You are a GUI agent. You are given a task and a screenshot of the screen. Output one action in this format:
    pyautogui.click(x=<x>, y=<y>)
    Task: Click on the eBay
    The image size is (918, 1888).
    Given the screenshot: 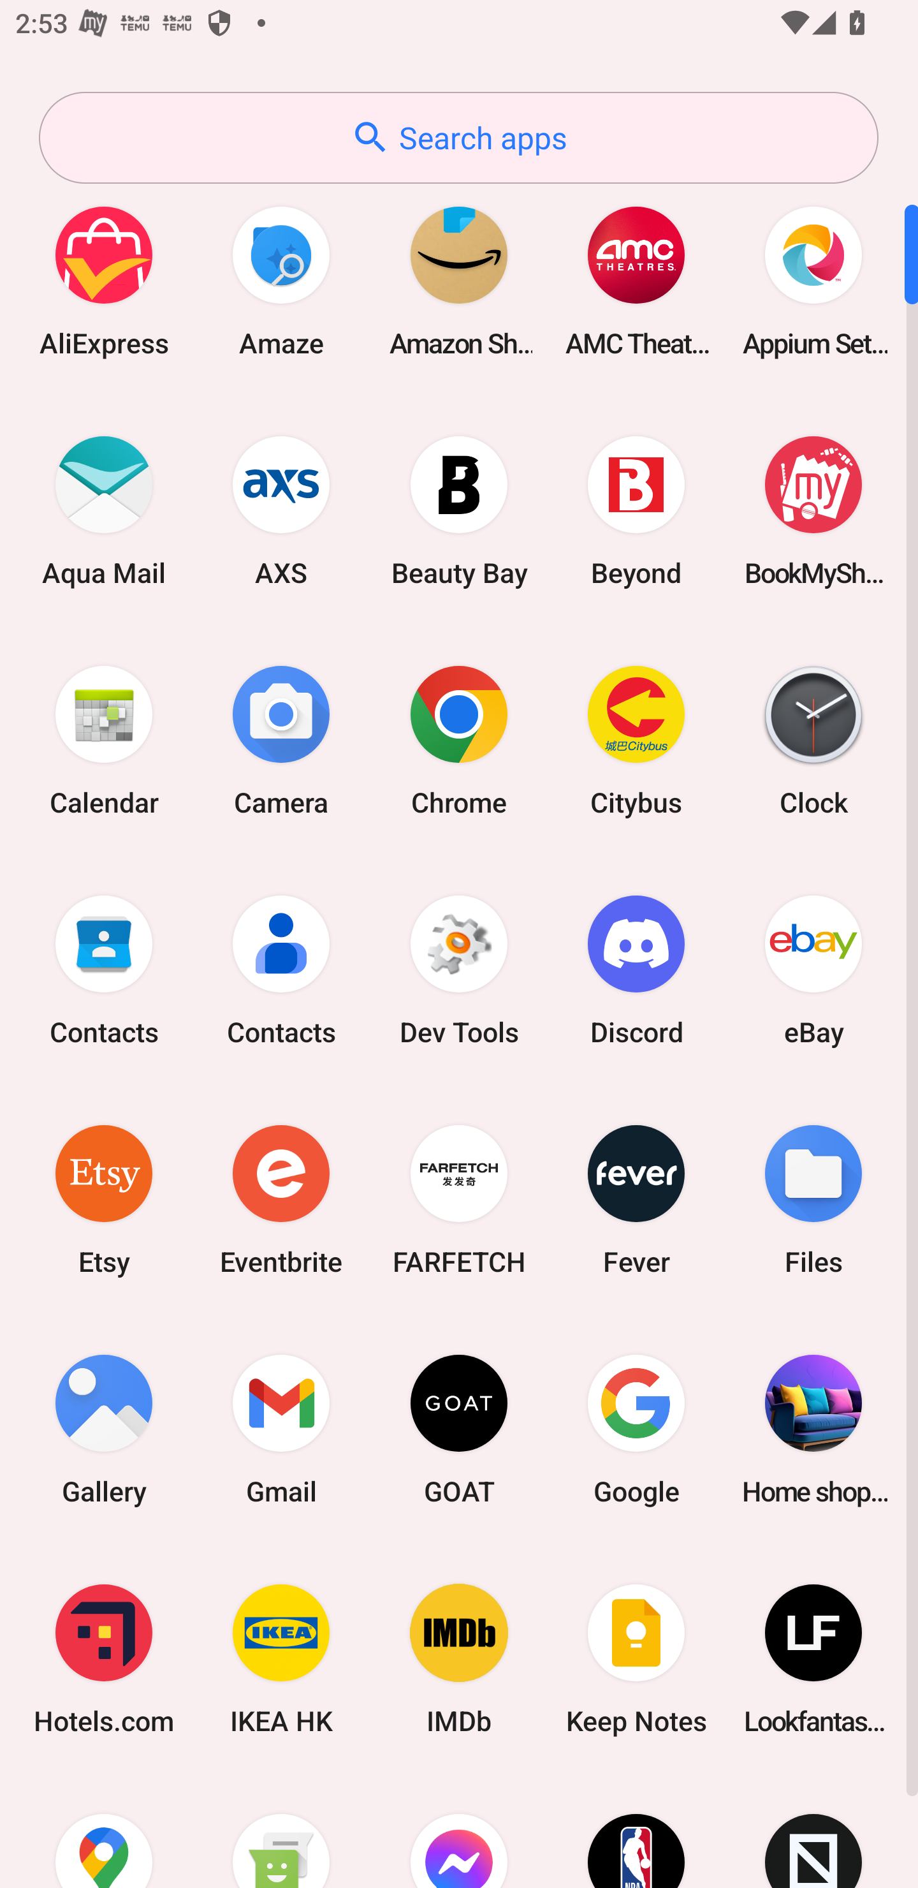 What is the action you would take?
    pyautogui.click(x=813, y=970)
    